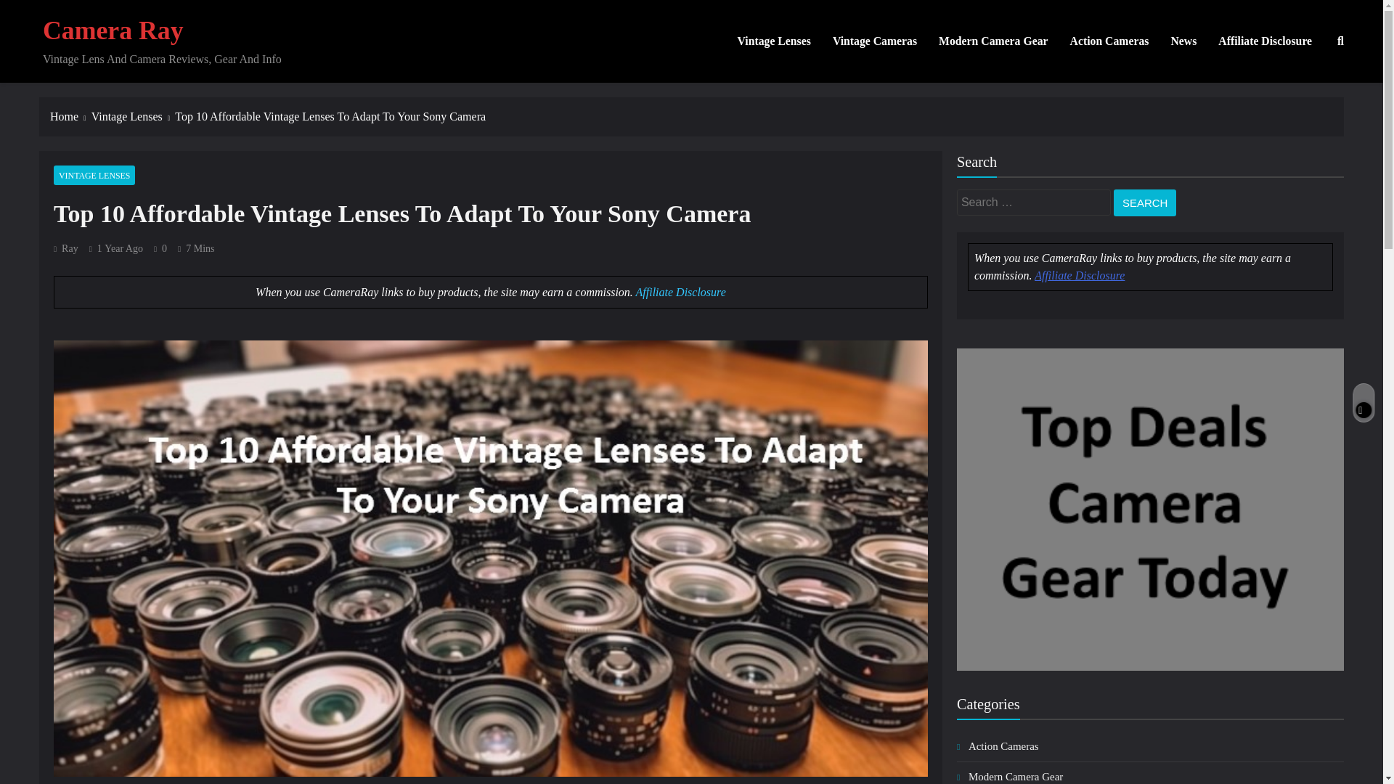  I want to click on Vintage Lenses, so click(774, 41).